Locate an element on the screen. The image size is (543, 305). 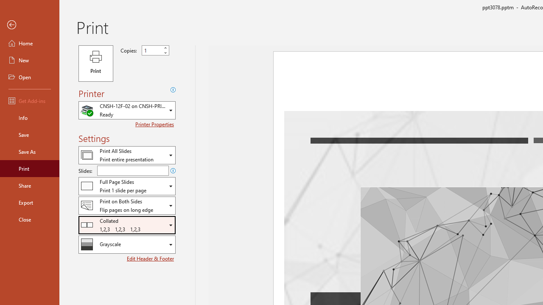
Get Add-ins is located at coordinates (30, 101).